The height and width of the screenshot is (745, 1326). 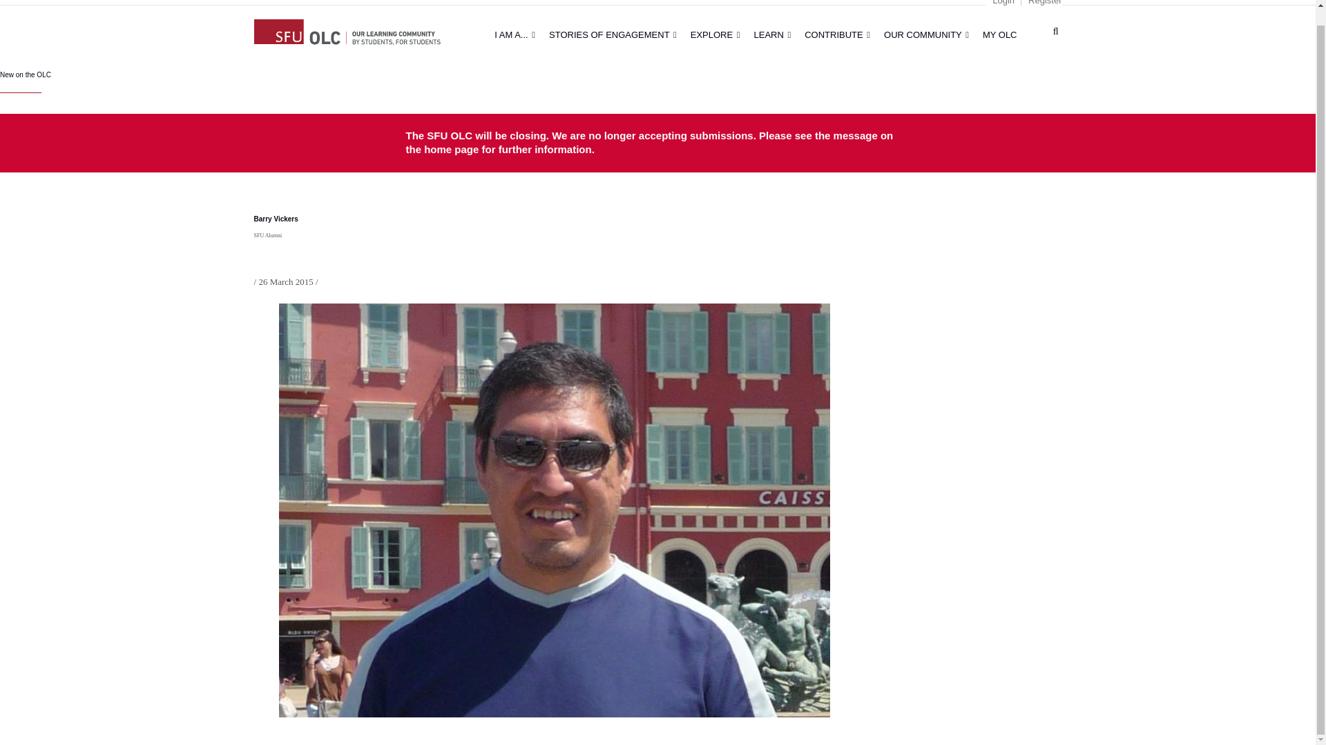 What do you see at coordinates (926, 34) in the screenshot?
I see `OUR COMMUNITY` at bounding box center [926, 34].